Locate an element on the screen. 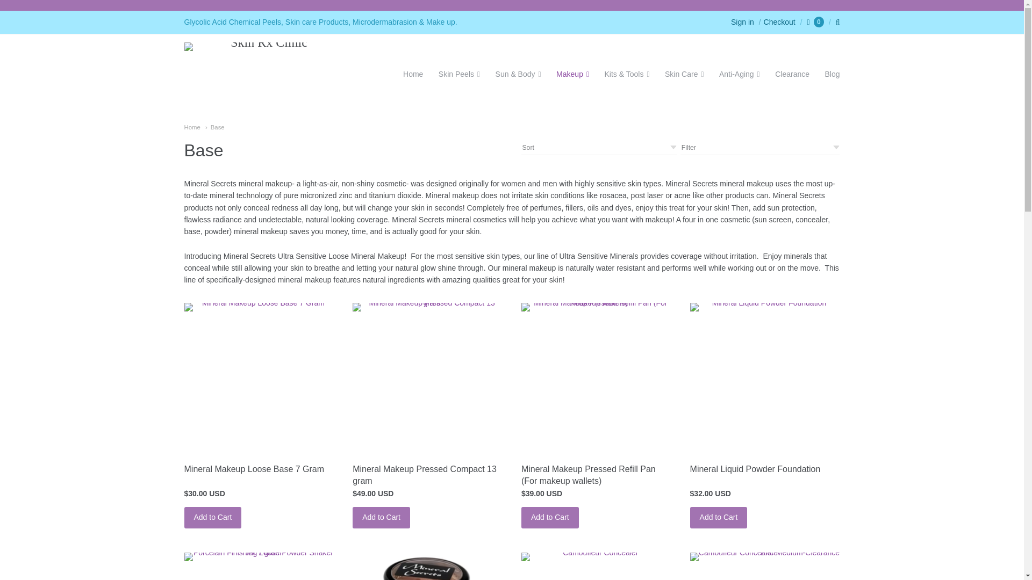  Mineral Liquid Powder Foundation is located at coordinates (755, 469).